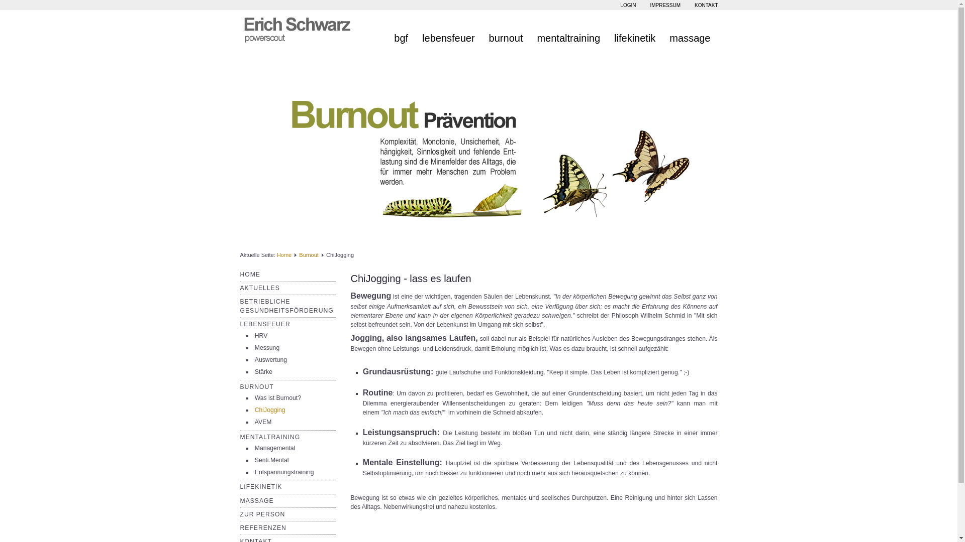 This screenshot has height=542, width=965. What do you see at coordinates (270, 410) in the screenshot?
I see `ChiJogging` at bounding box center [270, 410].